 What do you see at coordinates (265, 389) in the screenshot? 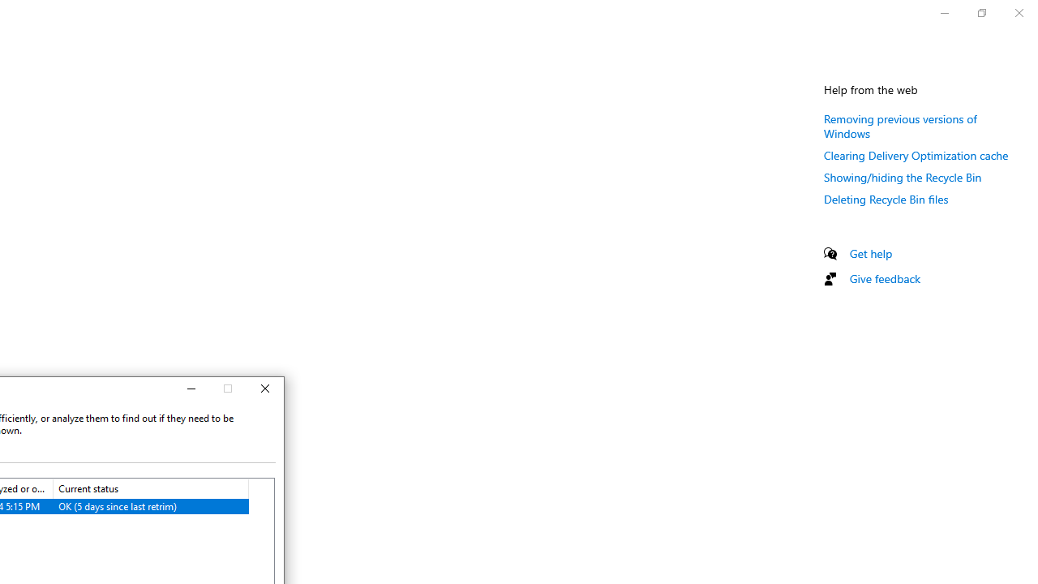
I see `Close` at bounding box center [265, 389].